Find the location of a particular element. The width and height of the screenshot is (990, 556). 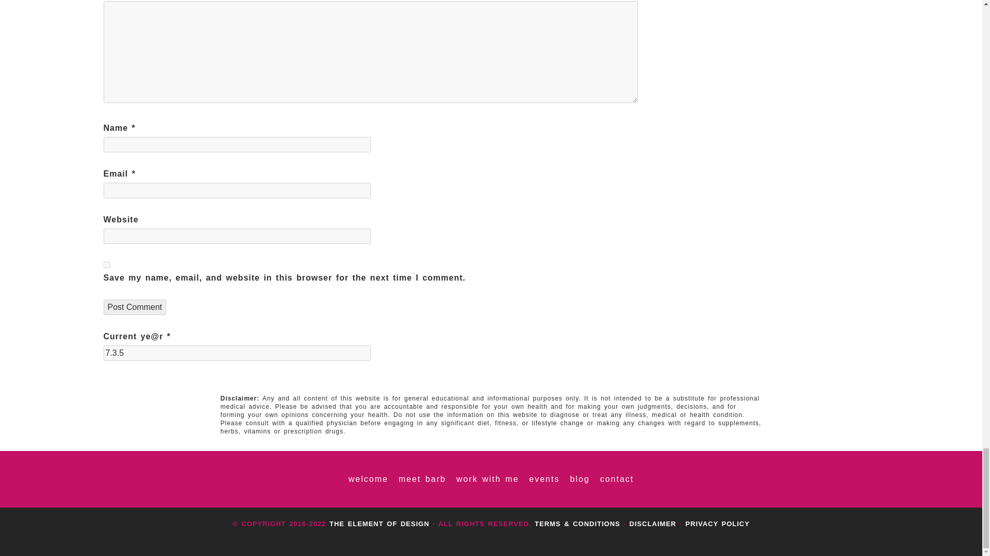

yes is located at coordinates (106, 265).